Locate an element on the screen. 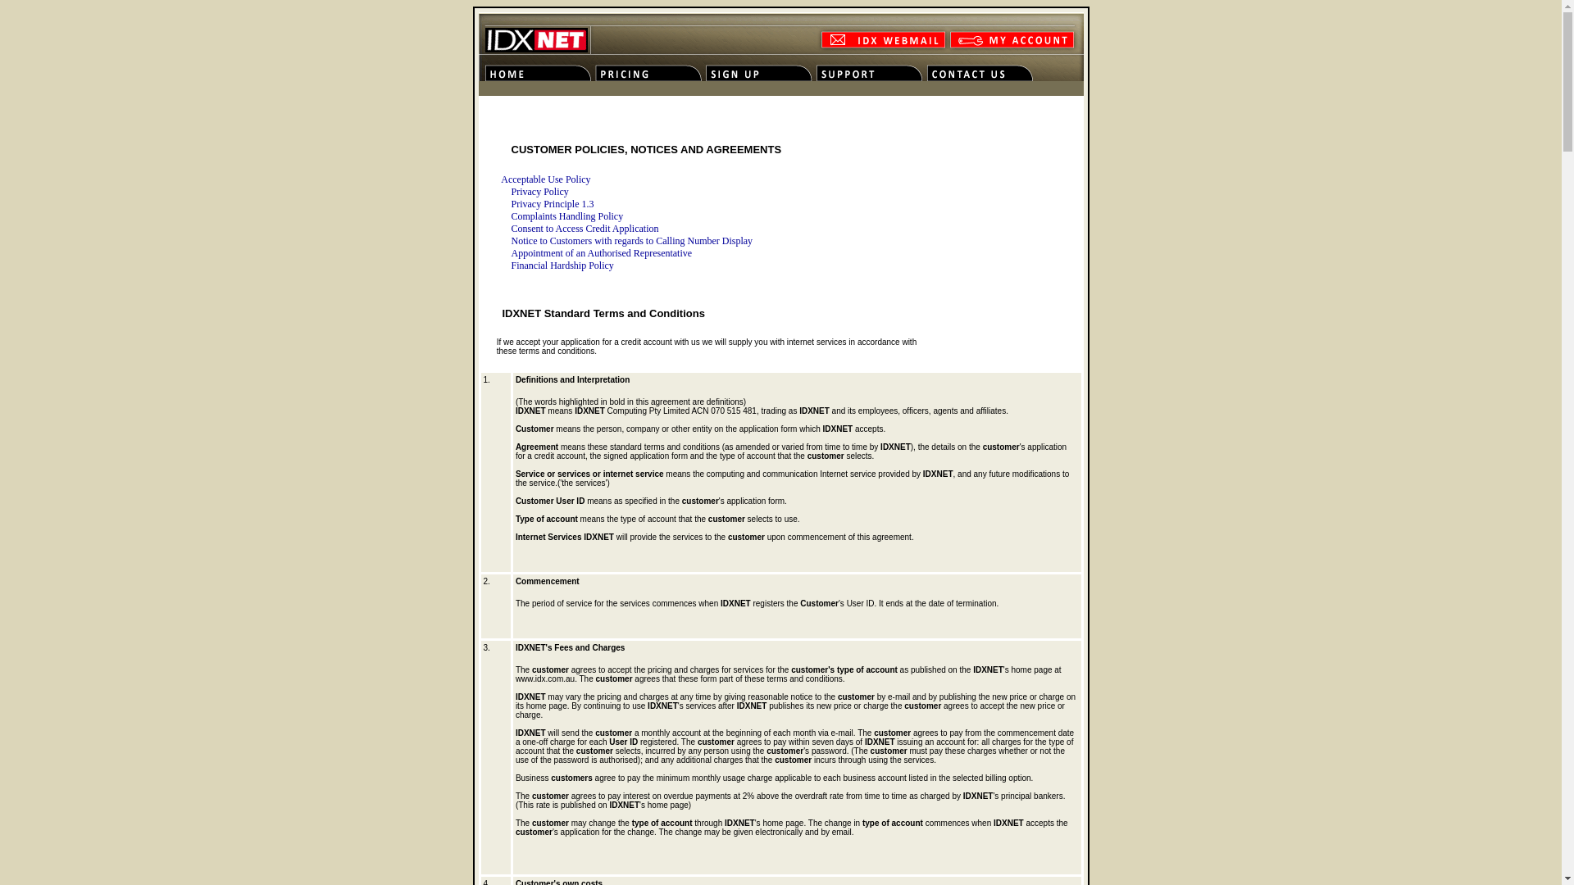 This screenshot has height=885, width=1574.   is located at coordinates (480, 285).